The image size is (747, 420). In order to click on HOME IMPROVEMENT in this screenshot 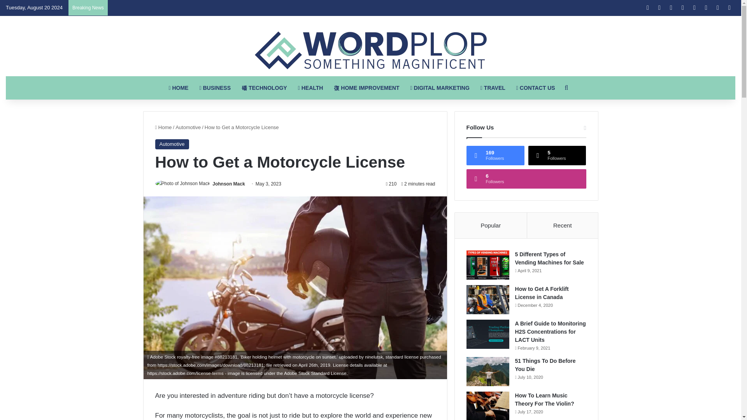, I will do `click(366, 87)`.